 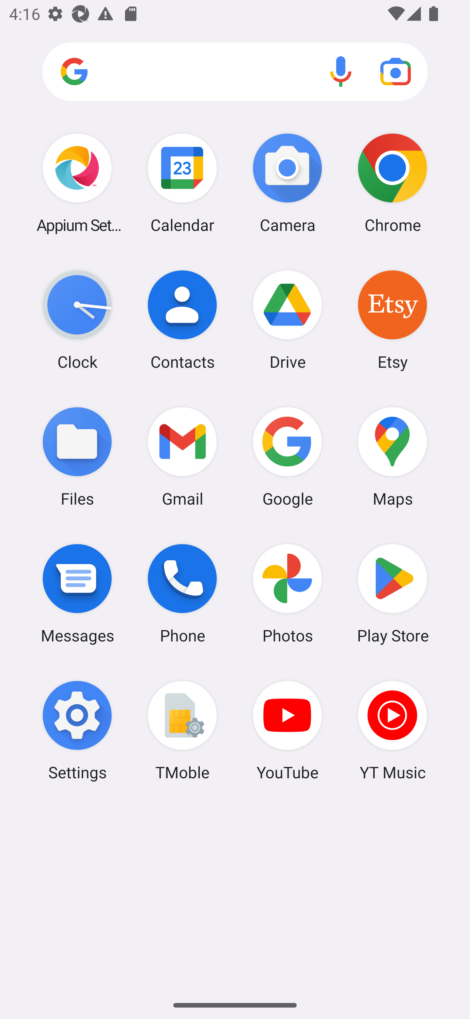 What do you see at coordinates (77, 731) in the screenshot?
I see `Settings` at bounding box center [77, 731].